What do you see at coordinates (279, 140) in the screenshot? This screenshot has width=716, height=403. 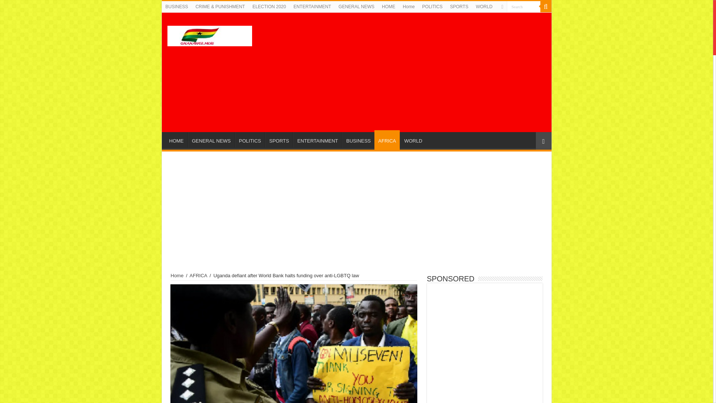 I see `SPORTS` at bounding box center [279, 140].